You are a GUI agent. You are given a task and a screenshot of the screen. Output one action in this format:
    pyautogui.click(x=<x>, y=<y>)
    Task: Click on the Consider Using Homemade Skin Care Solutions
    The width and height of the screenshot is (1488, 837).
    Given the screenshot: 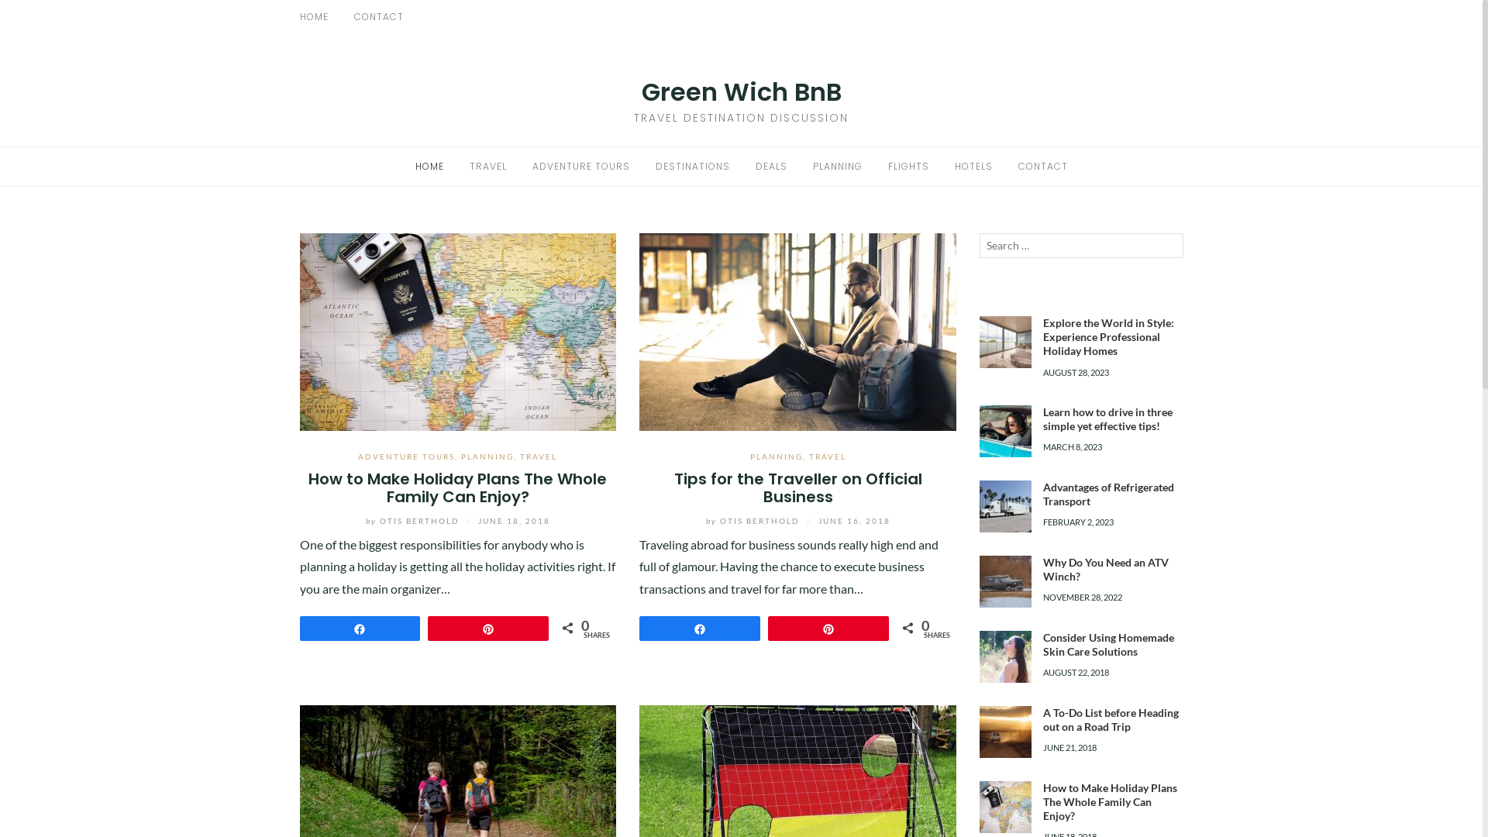 What is the action you would take?
    pyautogui.click(x=1108, y=645)
    